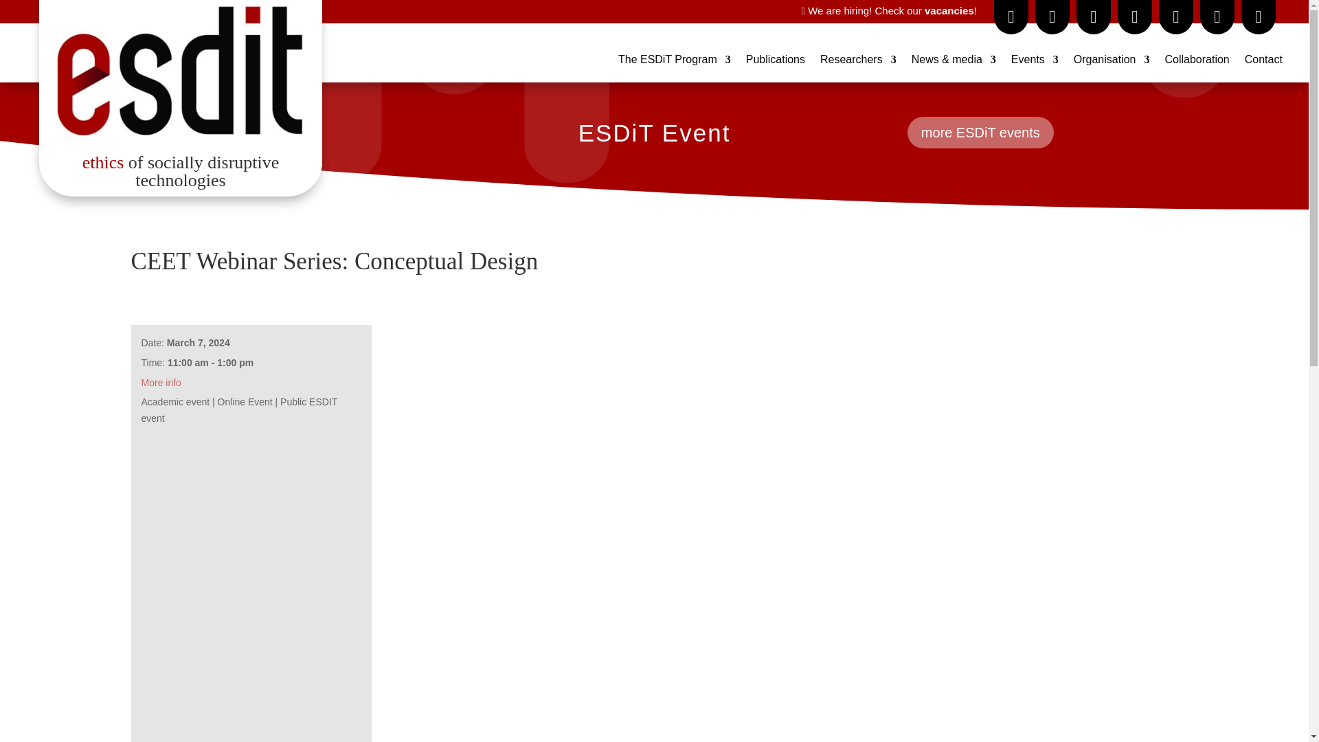 The width and height of the screenshot is (1319, 742). I want to click on X, so click(1217, 16).